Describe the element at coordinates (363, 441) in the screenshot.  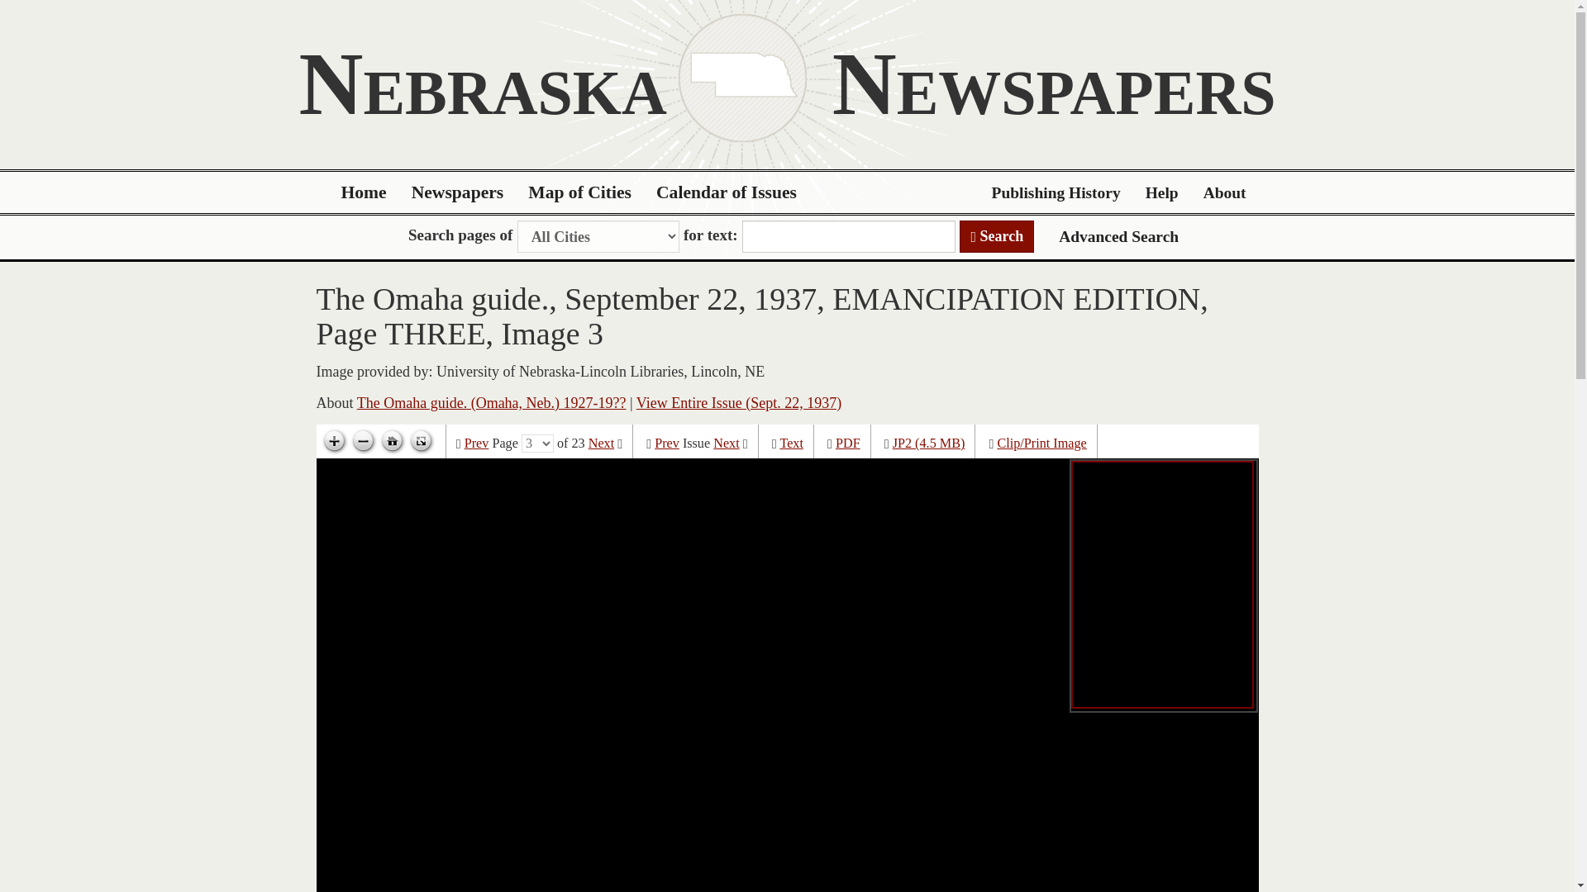
I see `Zoom out` at that location.